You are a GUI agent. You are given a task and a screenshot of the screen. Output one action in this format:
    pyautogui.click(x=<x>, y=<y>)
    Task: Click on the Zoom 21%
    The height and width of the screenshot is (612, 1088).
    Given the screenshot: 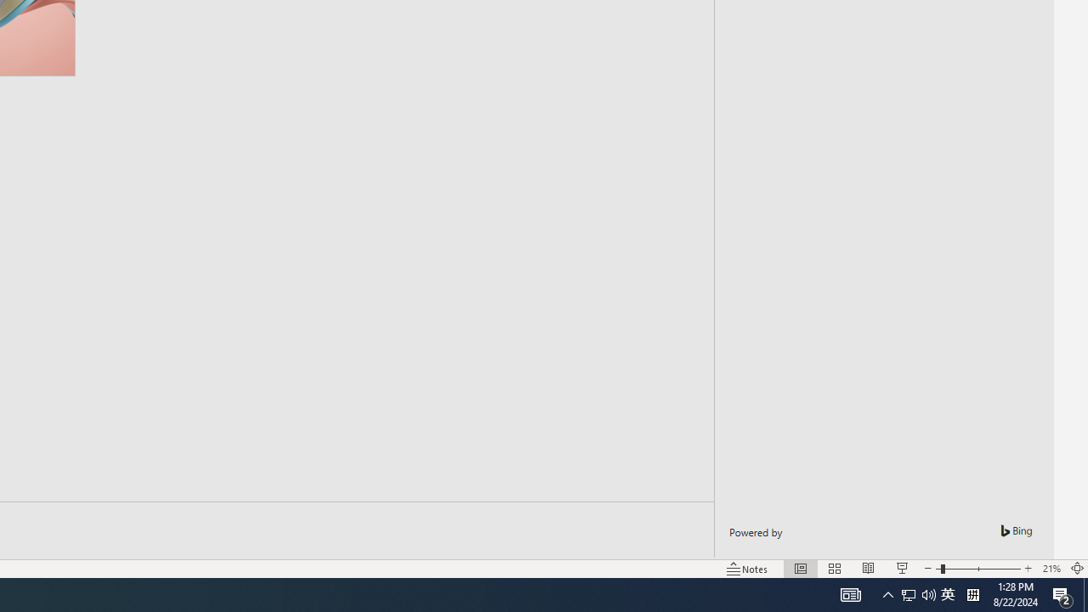 What is the action you would take?
    pyautogui.click(x=1051, y=568)
    